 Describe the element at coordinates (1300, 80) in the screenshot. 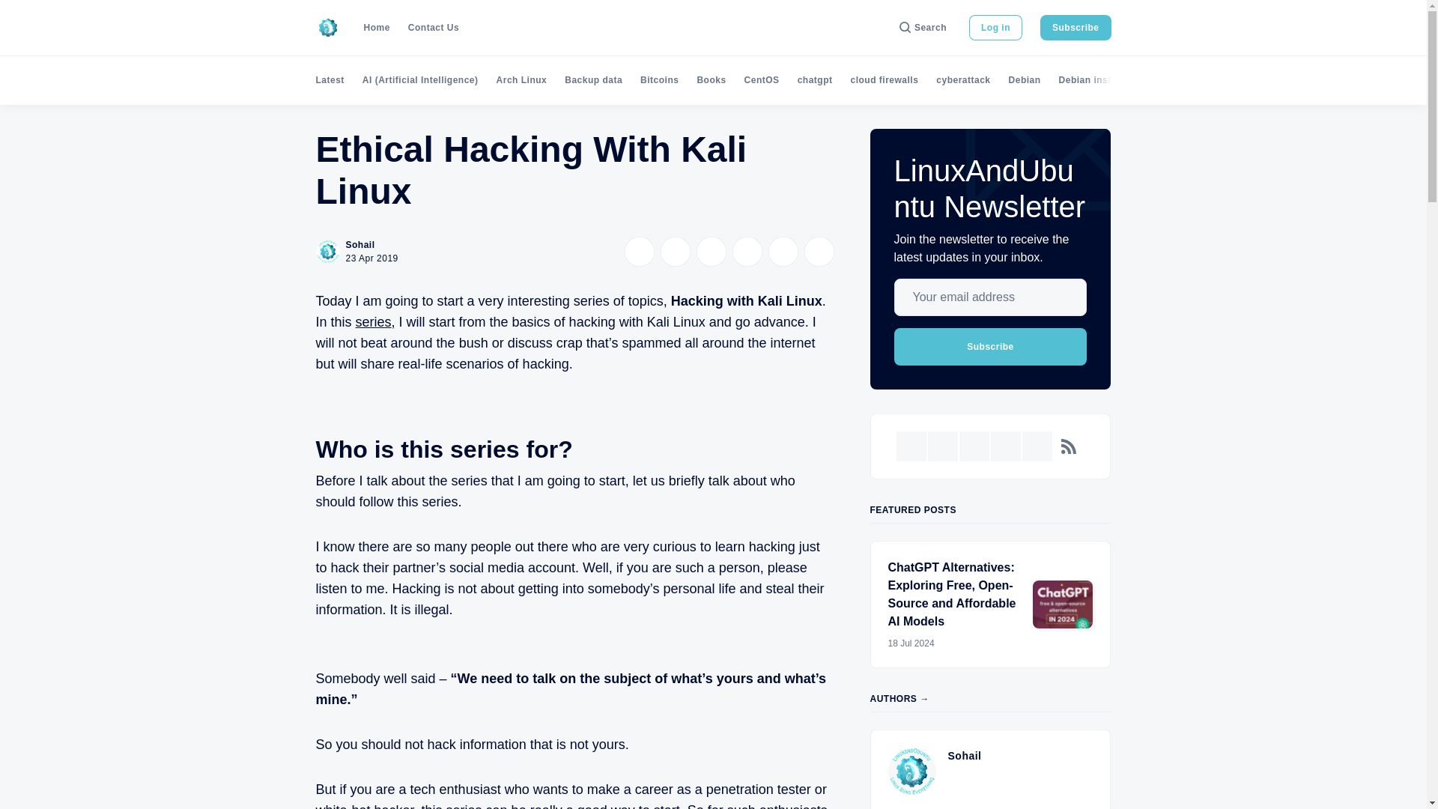

I see `DOSBox` at that location.